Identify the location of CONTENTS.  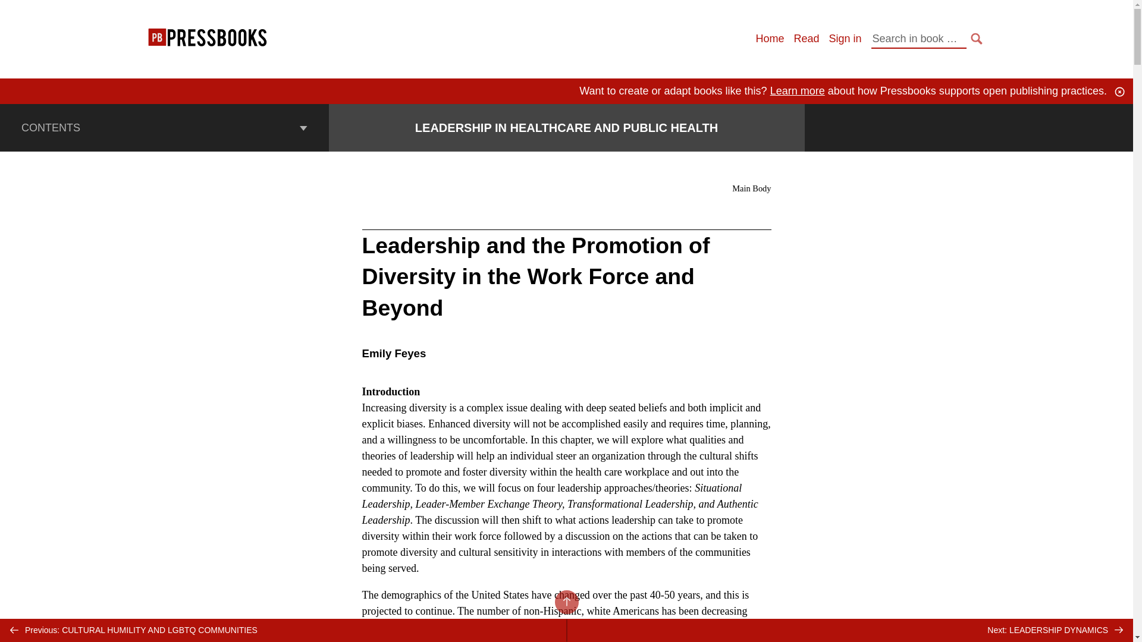
(164, 127).